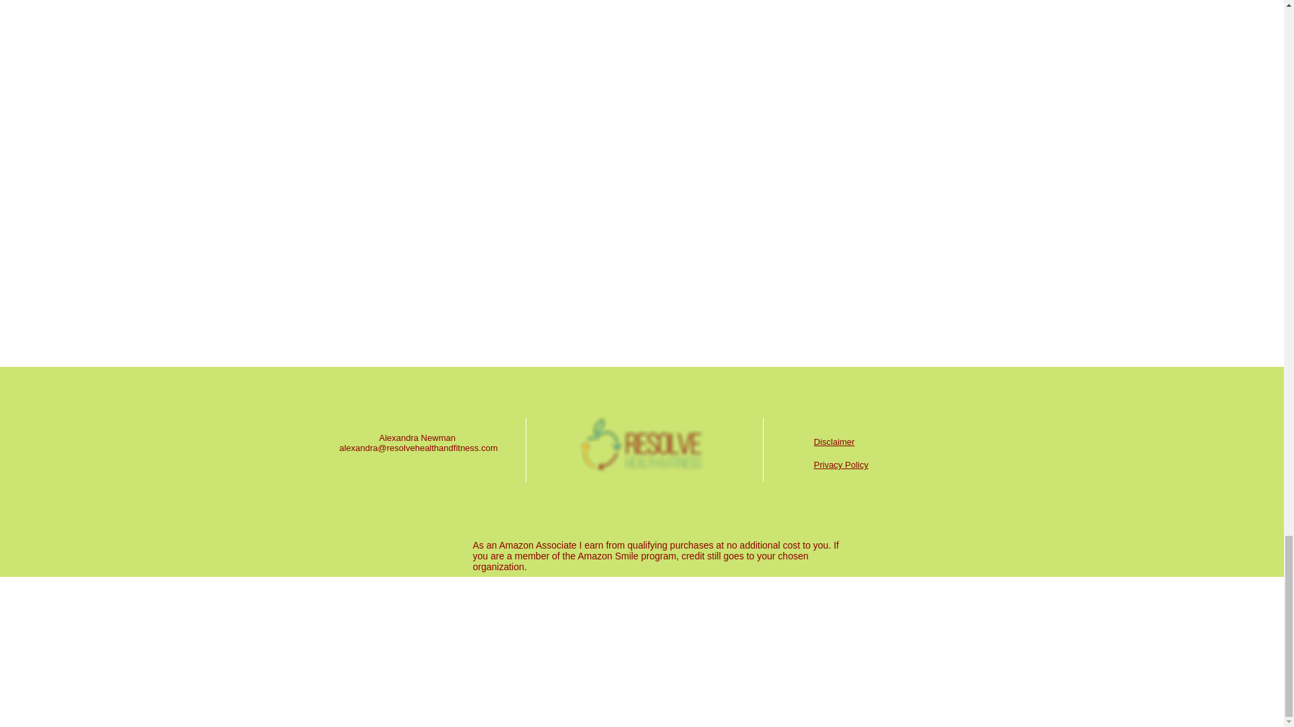 Image resolution: width=1294 pixels, height=727 pixels. What do you see at coordinates (834, 442) in the screenshot?
I see `Disclaimer` at bounding box center [834, 442].